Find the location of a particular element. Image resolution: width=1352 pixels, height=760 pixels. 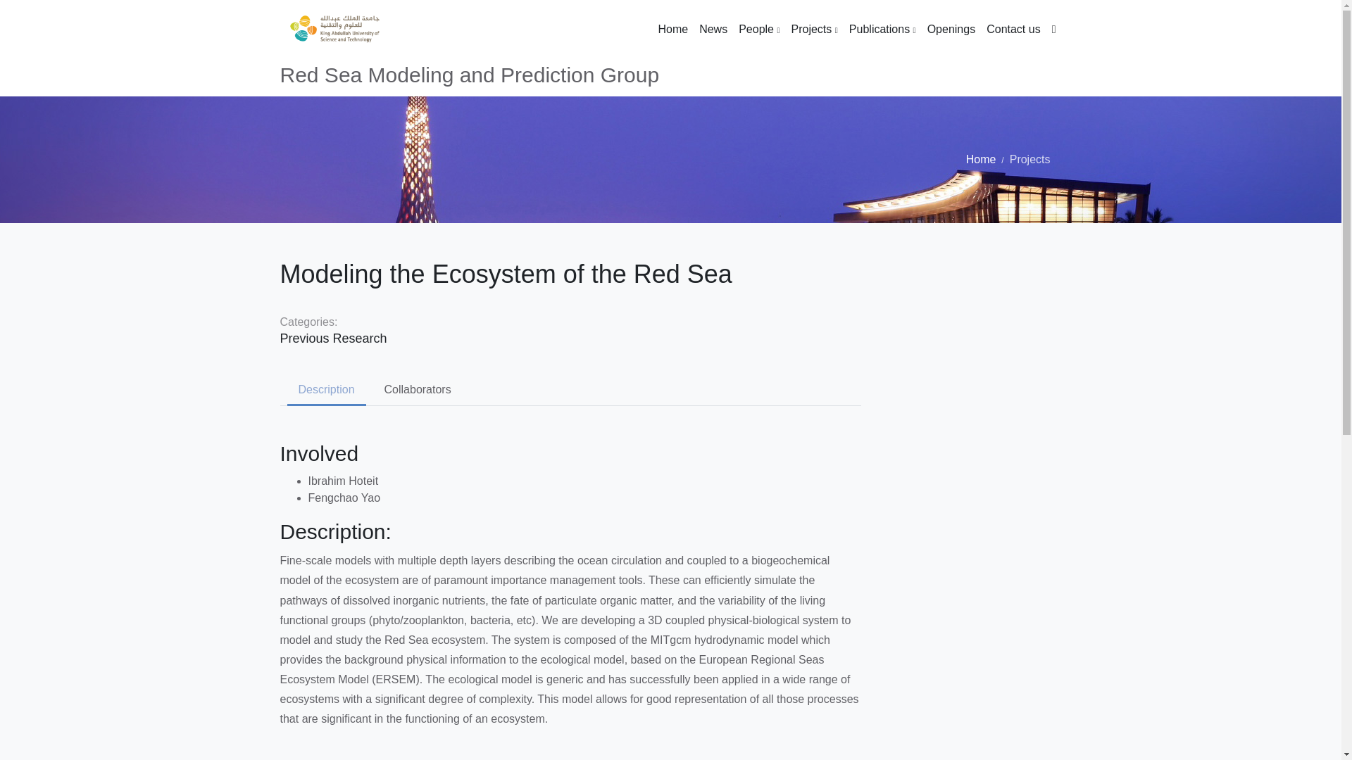

Contact us is located at coordinates (1013, 30).